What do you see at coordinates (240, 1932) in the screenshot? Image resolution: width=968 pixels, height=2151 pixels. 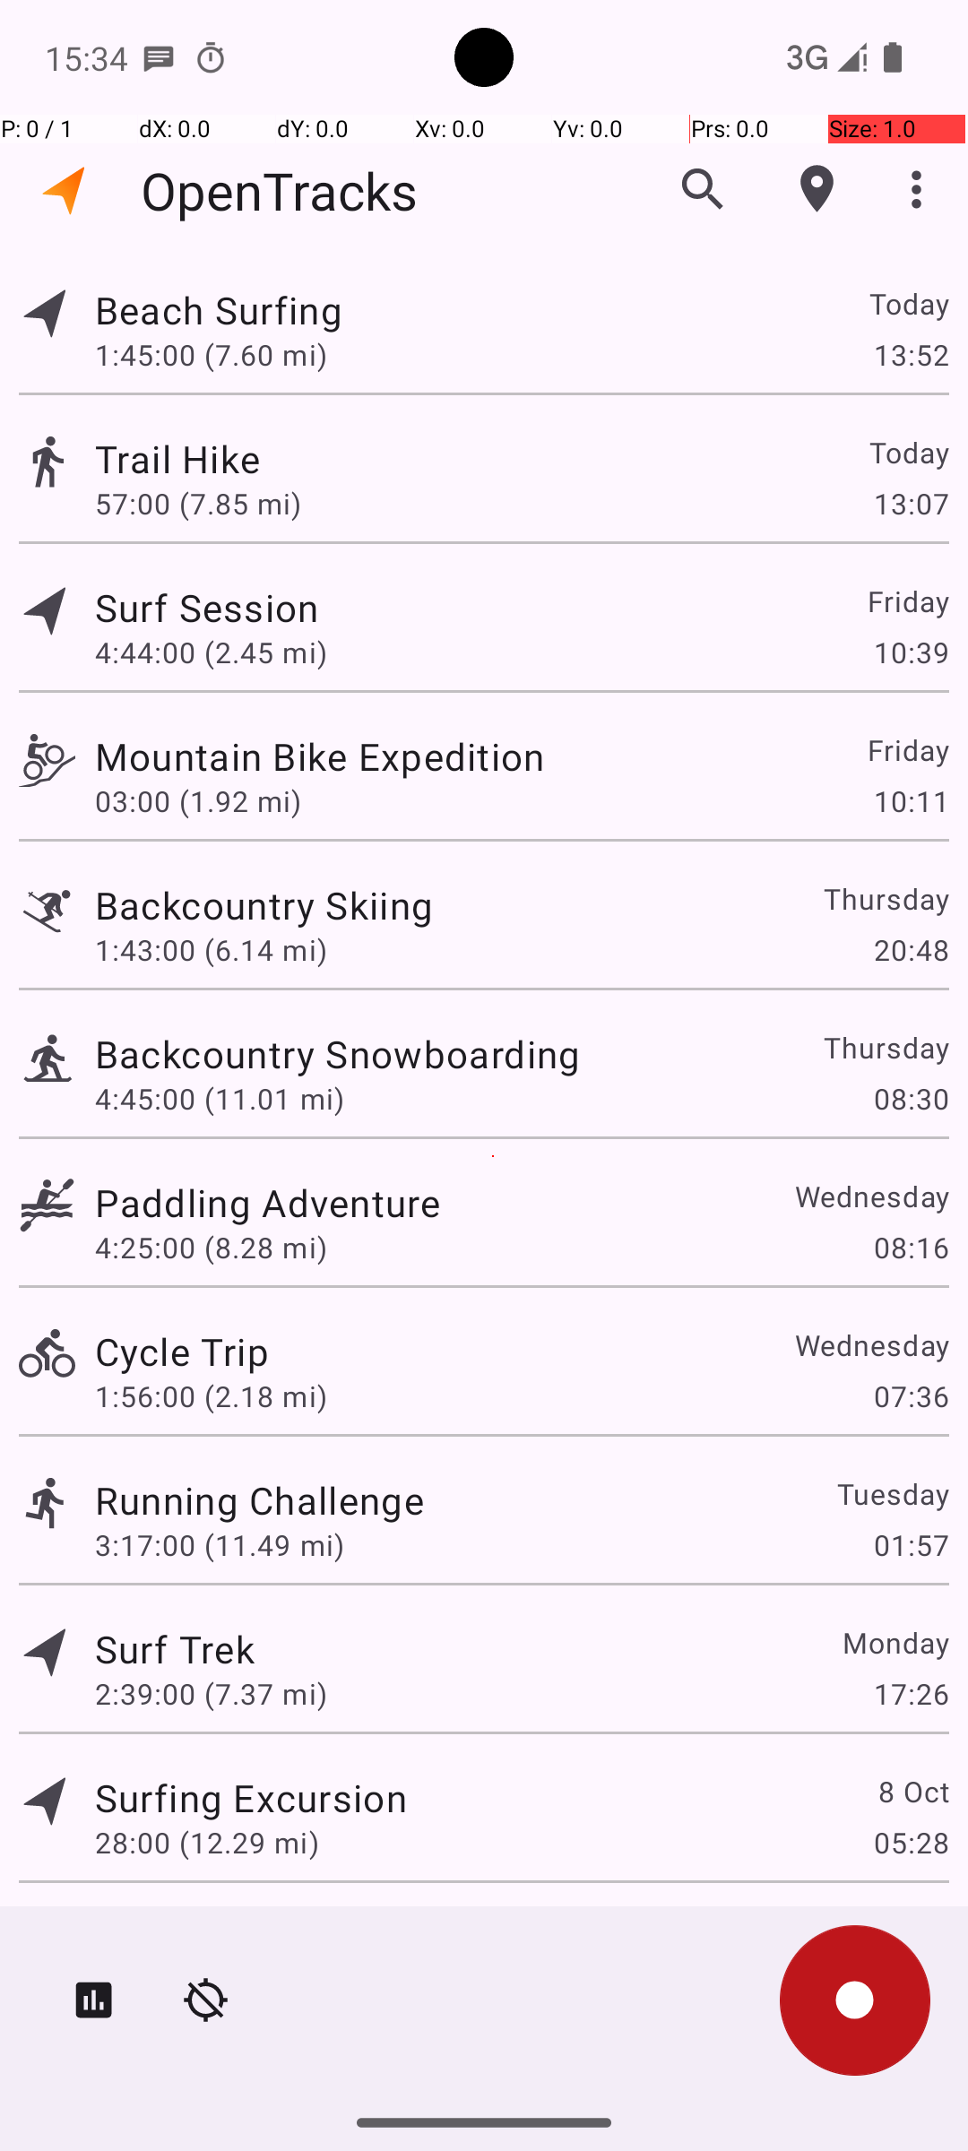 I see `Skateboard Ride` at bounding box center [240, 1932].